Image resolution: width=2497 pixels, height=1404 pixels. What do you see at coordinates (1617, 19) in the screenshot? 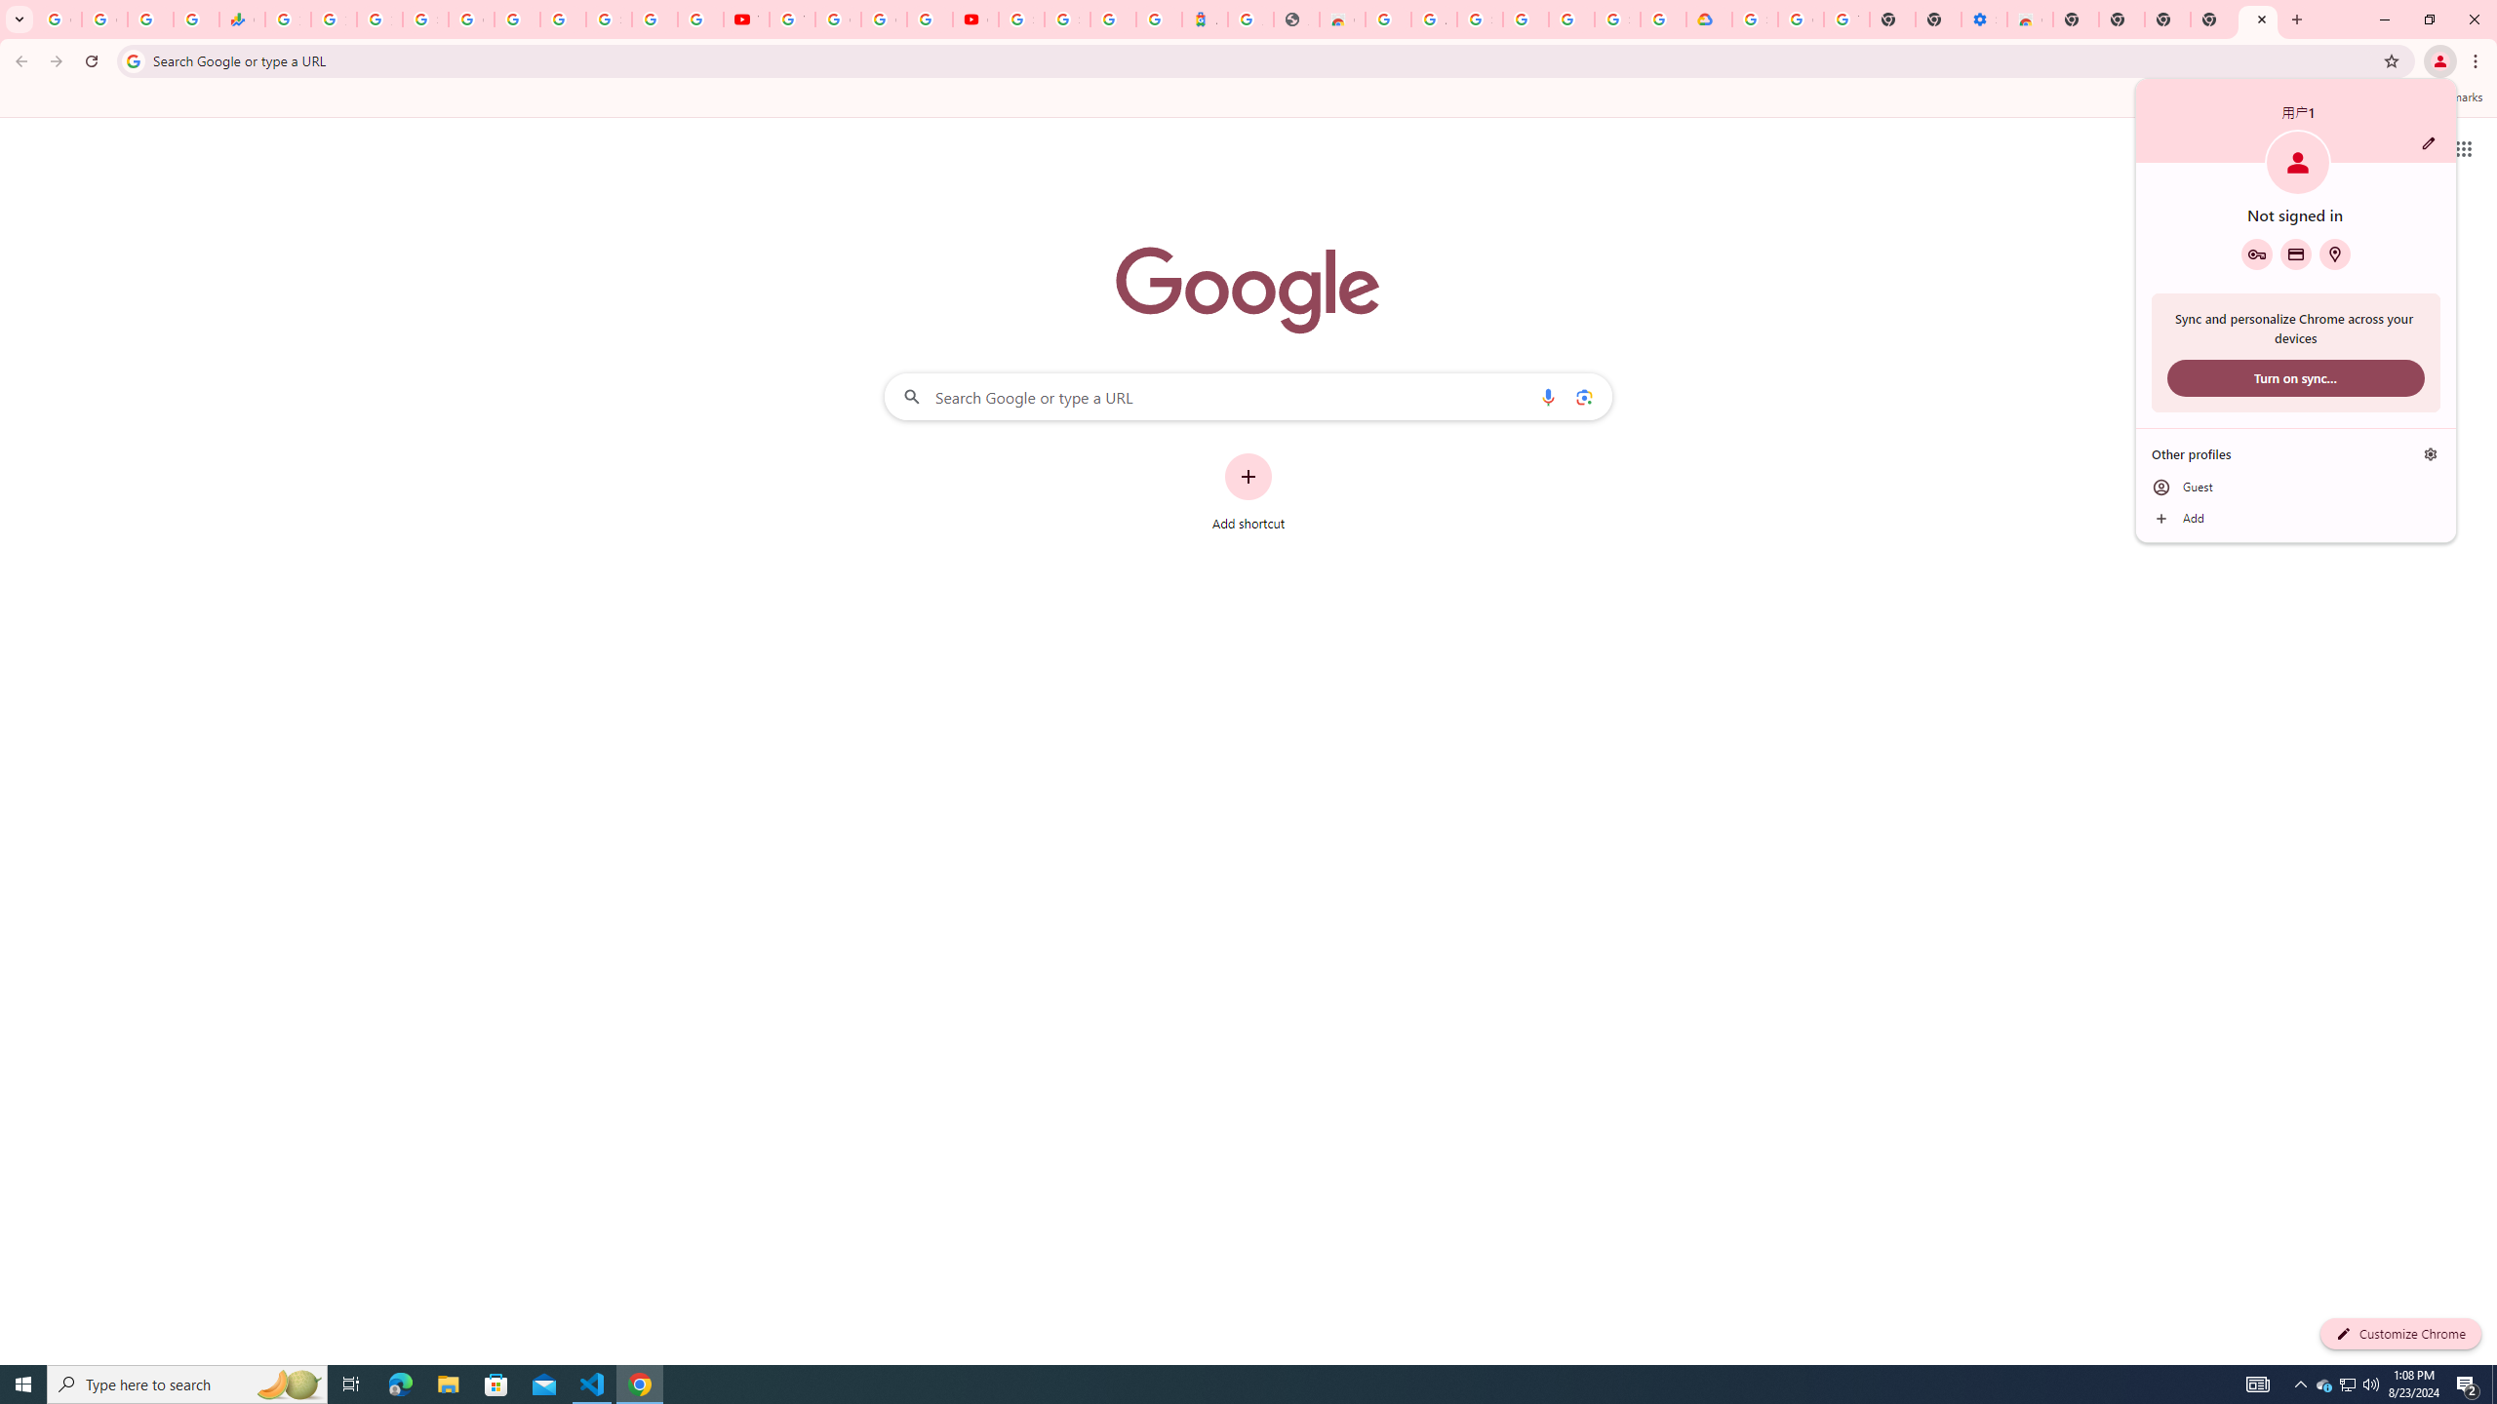
I see `Sign in - Google Accounts` at bounding box center [1617, 19].